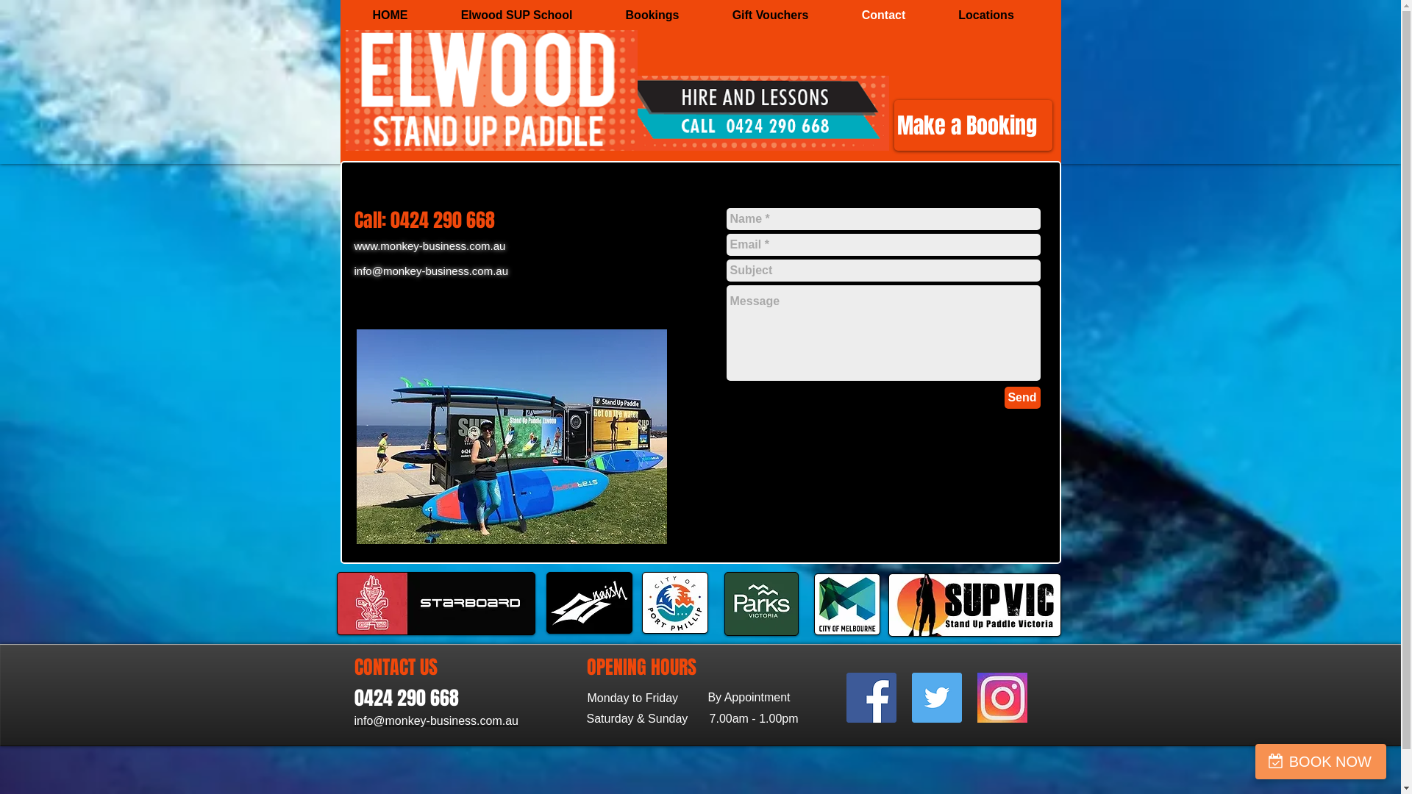  Describe the element at coordinates (430, 246) in the screenshot. I see `www.monkey-business.com.au` at that location.